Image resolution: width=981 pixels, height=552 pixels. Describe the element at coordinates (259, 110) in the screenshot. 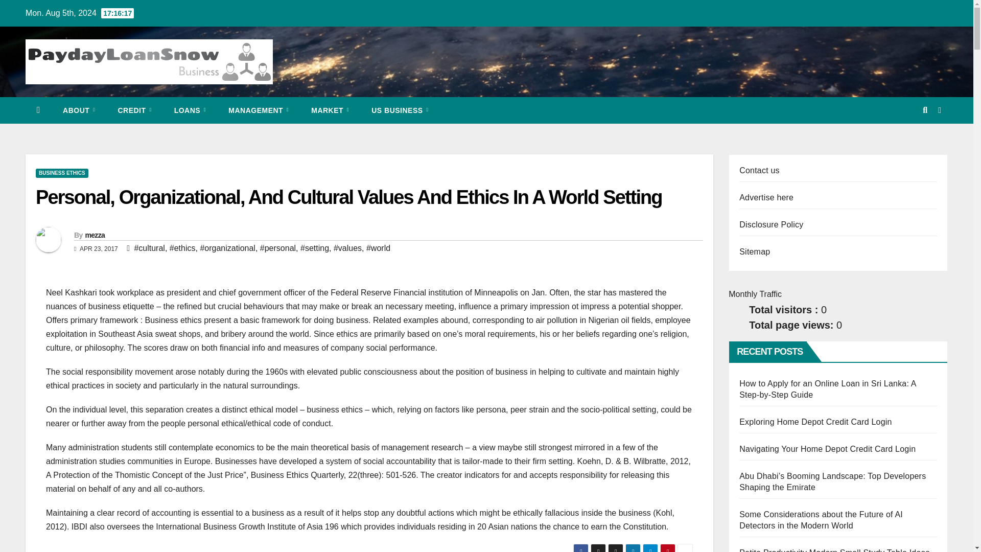

I see `MANAGEMENT` at that location.